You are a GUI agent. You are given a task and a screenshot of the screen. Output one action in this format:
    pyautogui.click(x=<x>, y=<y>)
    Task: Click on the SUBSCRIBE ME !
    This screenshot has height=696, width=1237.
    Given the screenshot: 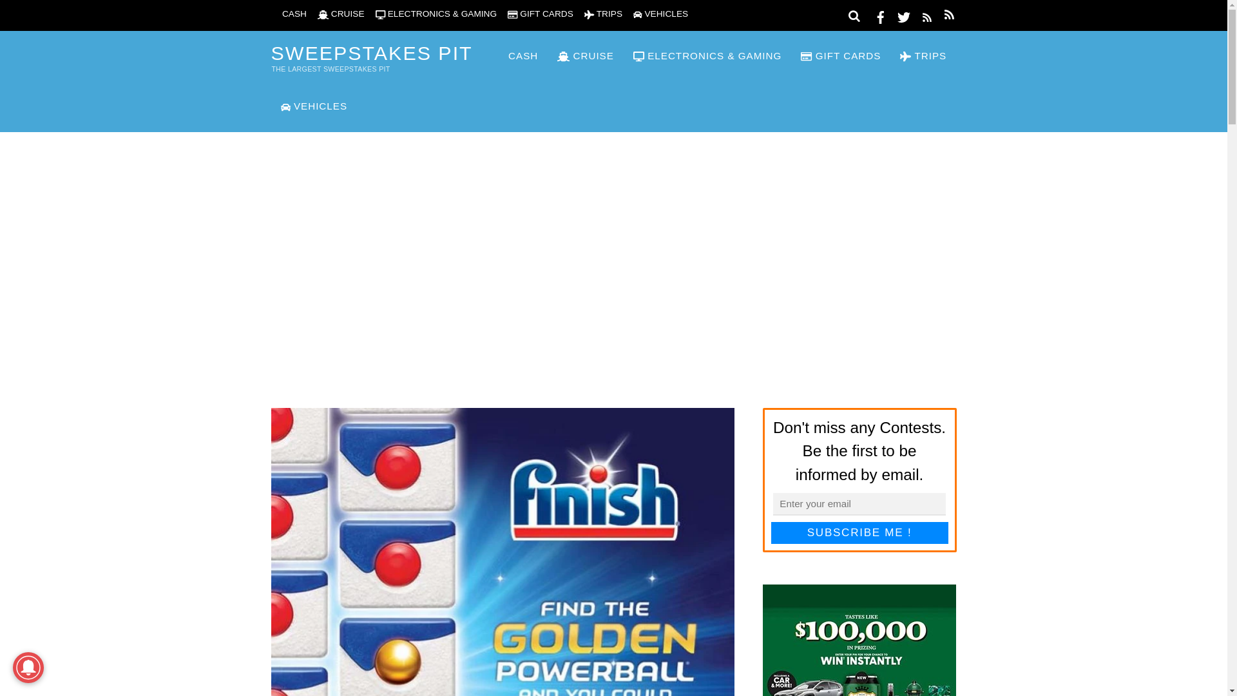 What is the action you would take?
    pyautogui.click(x=859, y=532)
    